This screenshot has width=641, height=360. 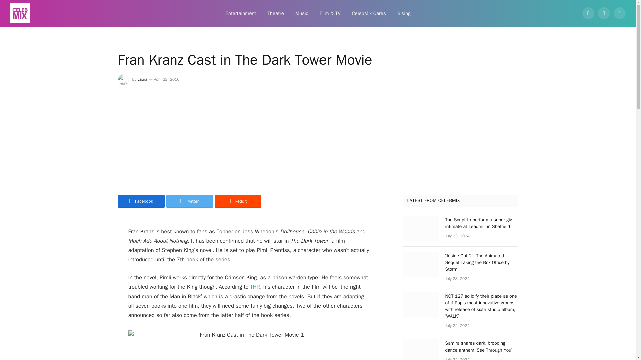 I want to click on Theatre, so click(x=275, y=13).